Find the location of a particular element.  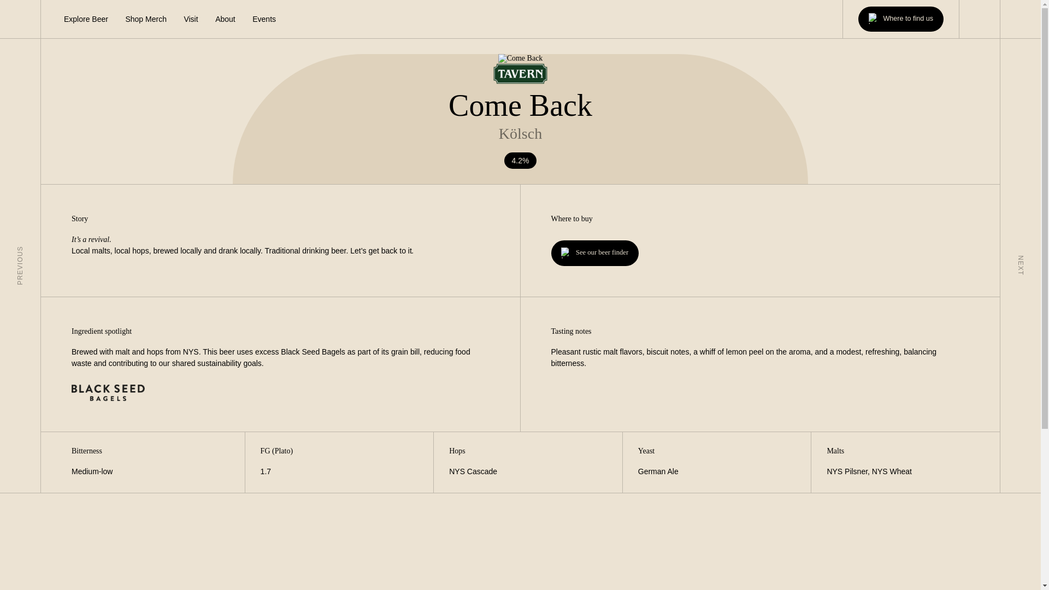

Instagram is located at coordinates (979, 19).